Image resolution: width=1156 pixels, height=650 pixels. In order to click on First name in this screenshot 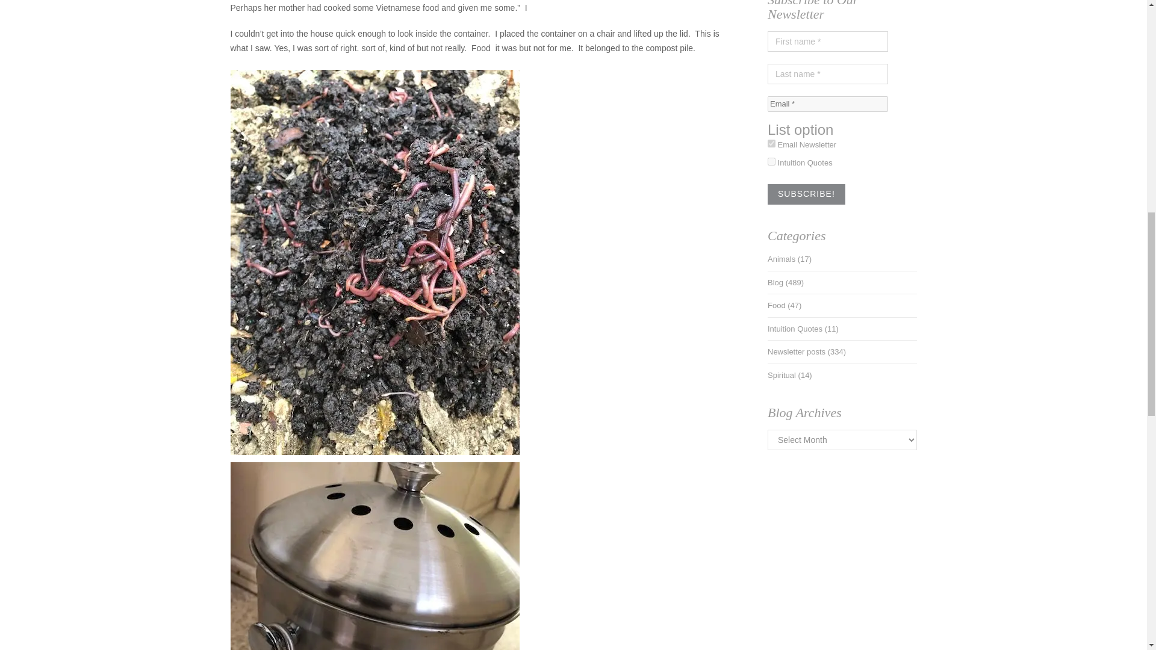, I will do `click(827, 41)`.